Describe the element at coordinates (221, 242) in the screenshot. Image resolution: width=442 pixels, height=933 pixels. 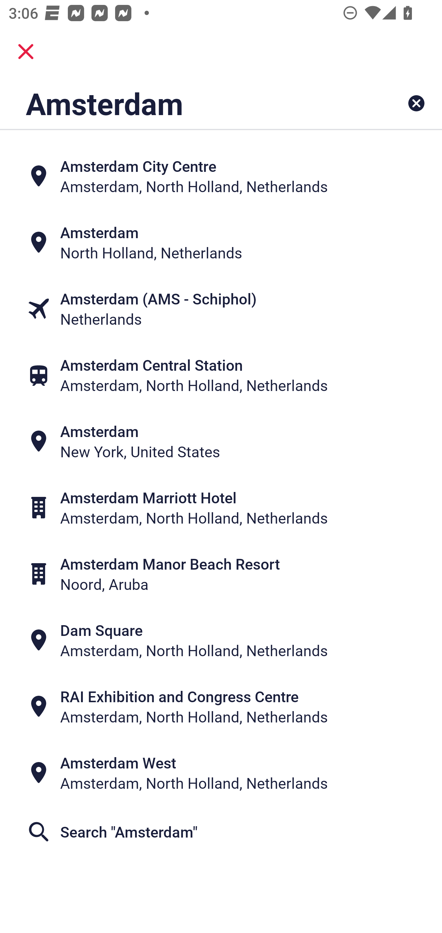
I see `Amsterdam North Holland, Netherlands` at that location.